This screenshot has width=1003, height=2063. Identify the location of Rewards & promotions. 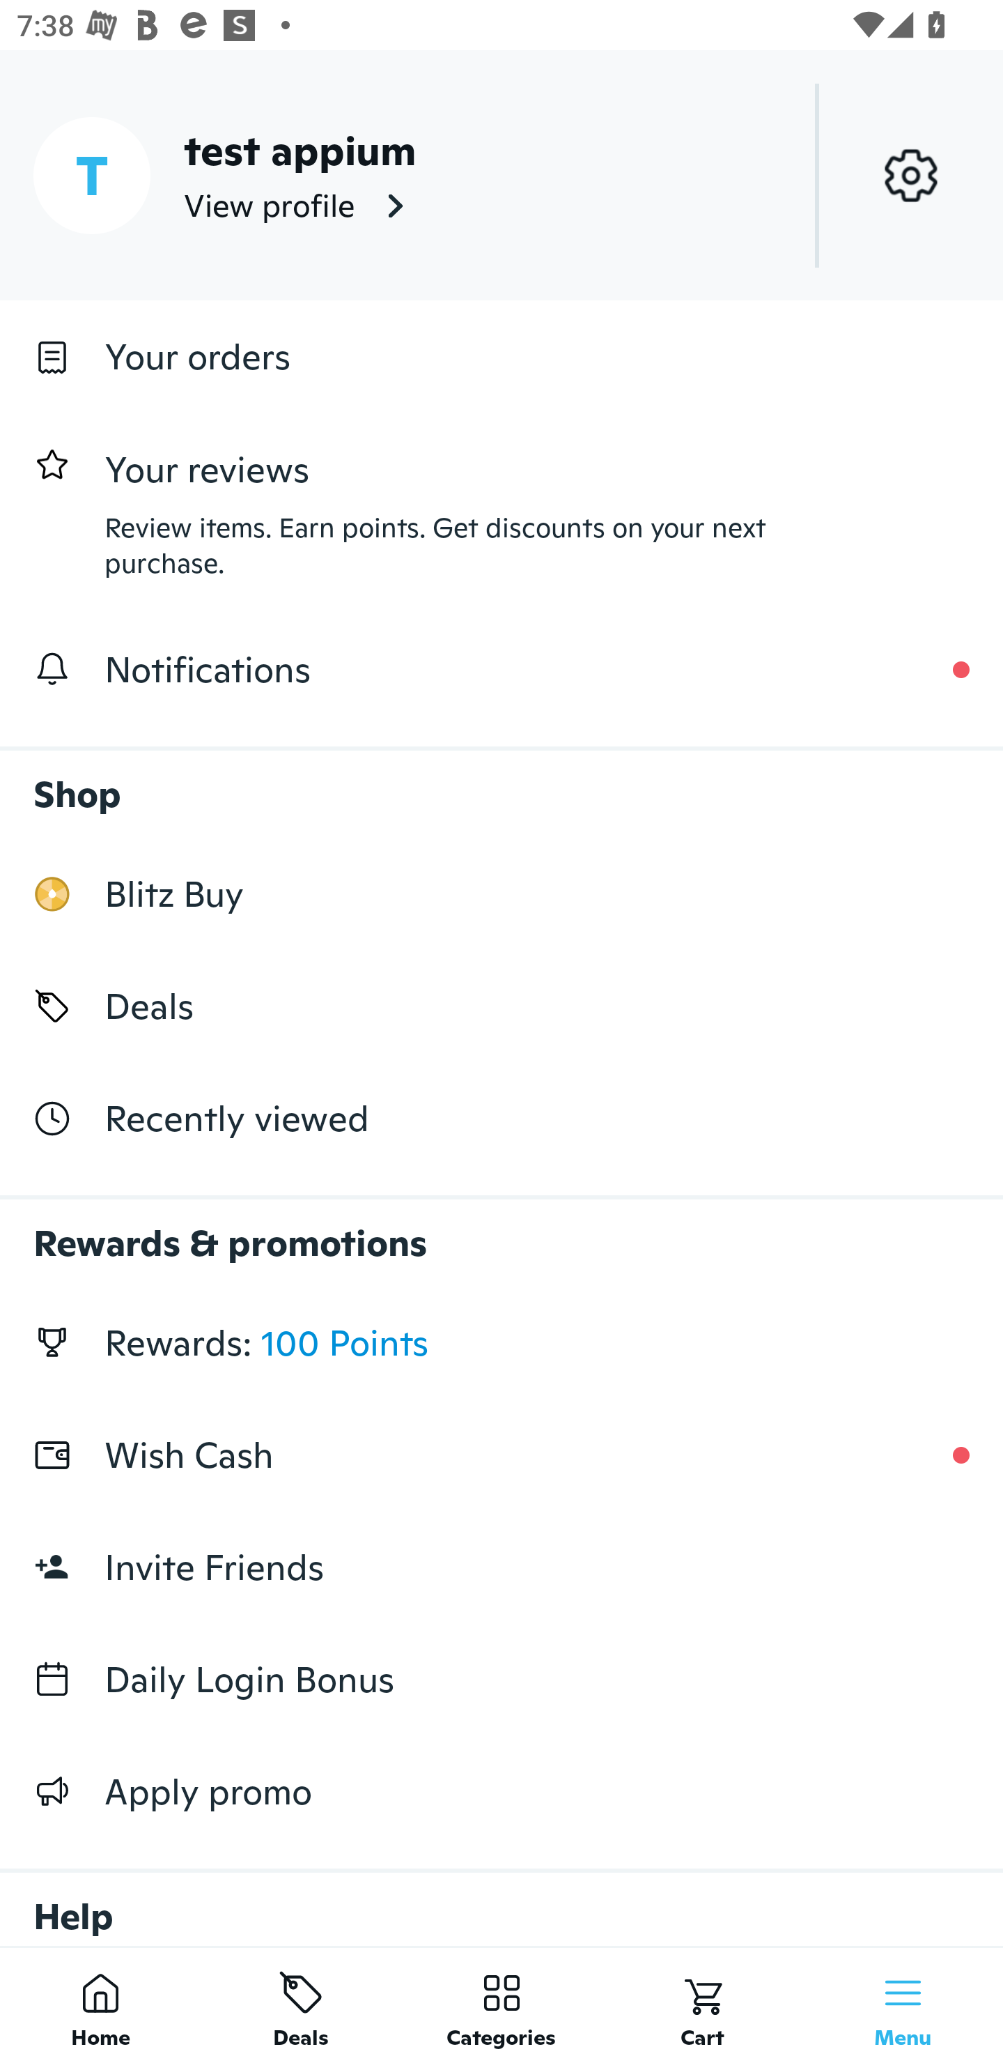
(501, 1231).